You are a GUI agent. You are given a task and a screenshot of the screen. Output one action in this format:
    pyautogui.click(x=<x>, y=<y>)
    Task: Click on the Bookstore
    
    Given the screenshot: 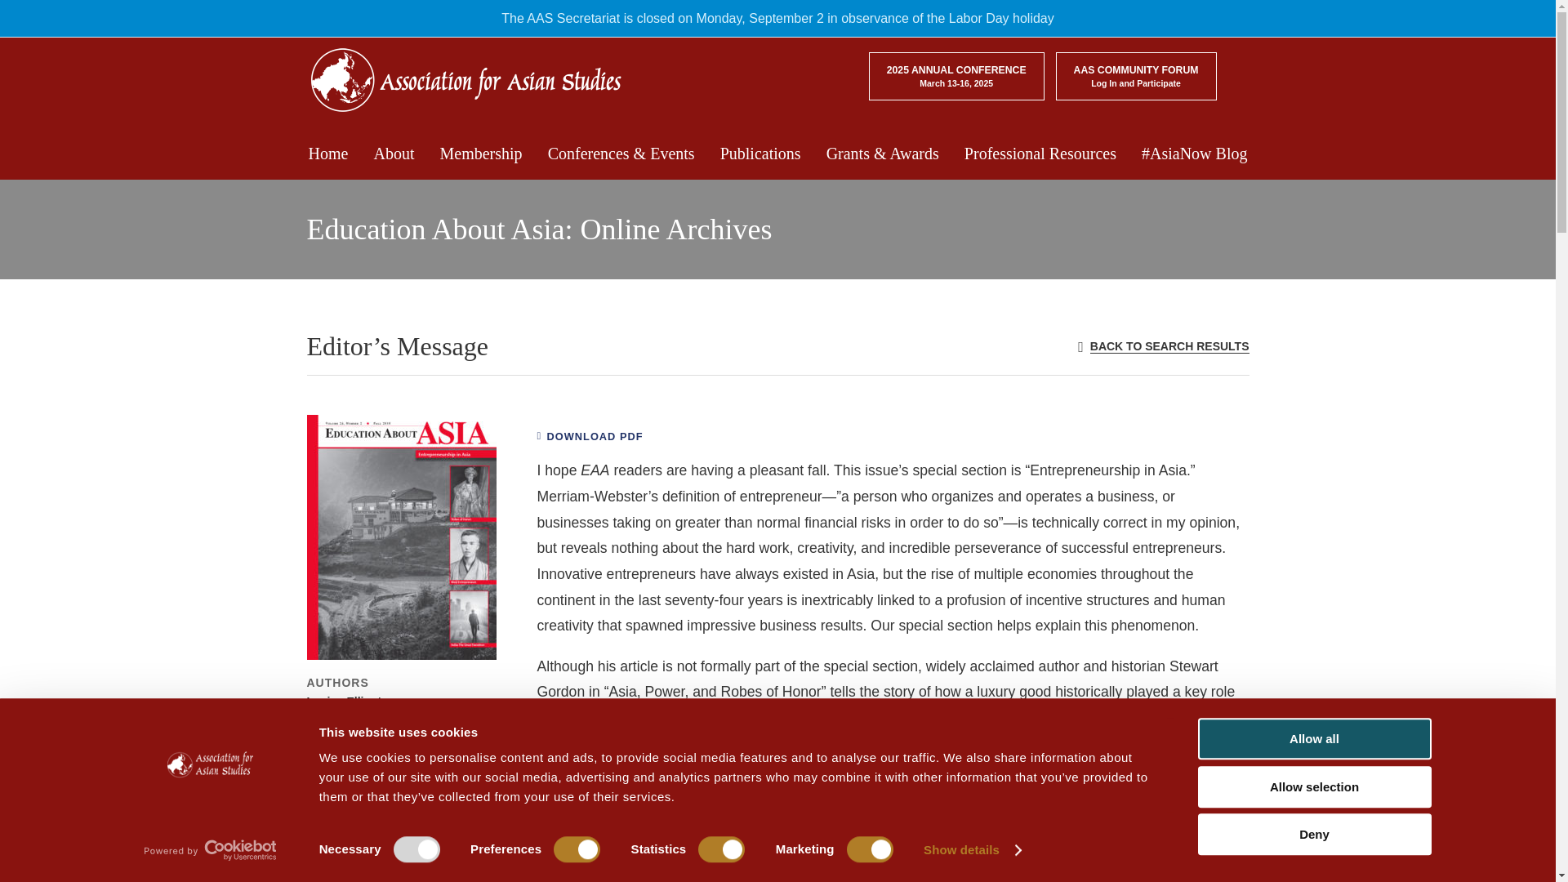 What is the action you would take?
    pyautogui.click(x=876, y=11)
    